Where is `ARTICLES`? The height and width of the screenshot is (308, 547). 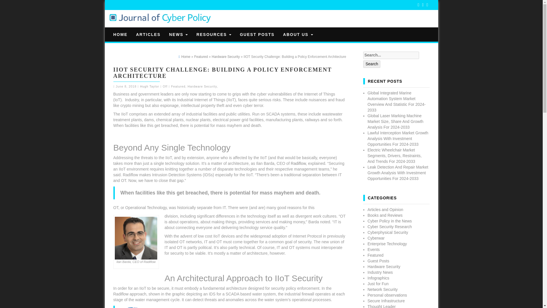
ARTICLES is located at coordinates (148, 34).